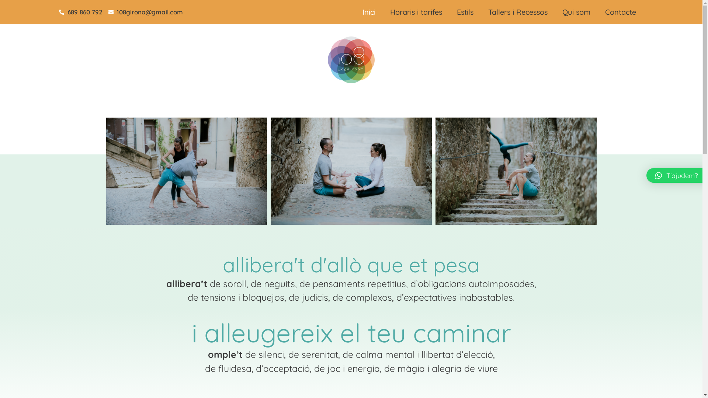 The height and width of the screenshot is (398, 708). What do you see at coordinates (465, 12) in the screenshot?
I see `Estils` at bounding box center [465, 12].